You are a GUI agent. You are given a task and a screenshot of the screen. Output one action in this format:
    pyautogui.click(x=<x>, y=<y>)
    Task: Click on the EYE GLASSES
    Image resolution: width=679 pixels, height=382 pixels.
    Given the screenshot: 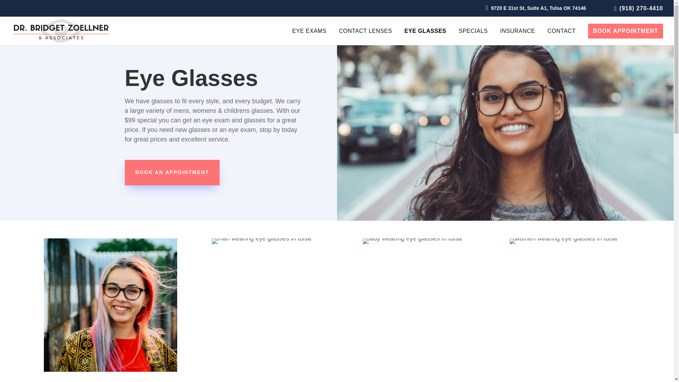 What is the action you would take?
    pyautogui.click(x=425, y=37)
    